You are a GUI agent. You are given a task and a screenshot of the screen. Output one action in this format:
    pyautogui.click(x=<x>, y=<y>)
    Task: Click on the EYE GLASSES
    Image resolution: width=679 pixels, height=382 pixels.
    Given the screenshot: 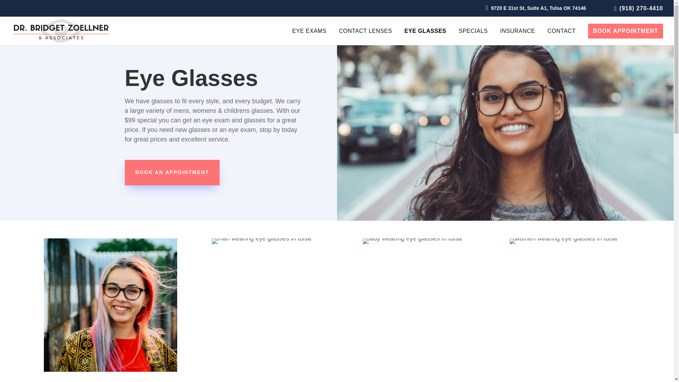 What is the action you would take?
    pyautogui.click(x=425, y=37)
    